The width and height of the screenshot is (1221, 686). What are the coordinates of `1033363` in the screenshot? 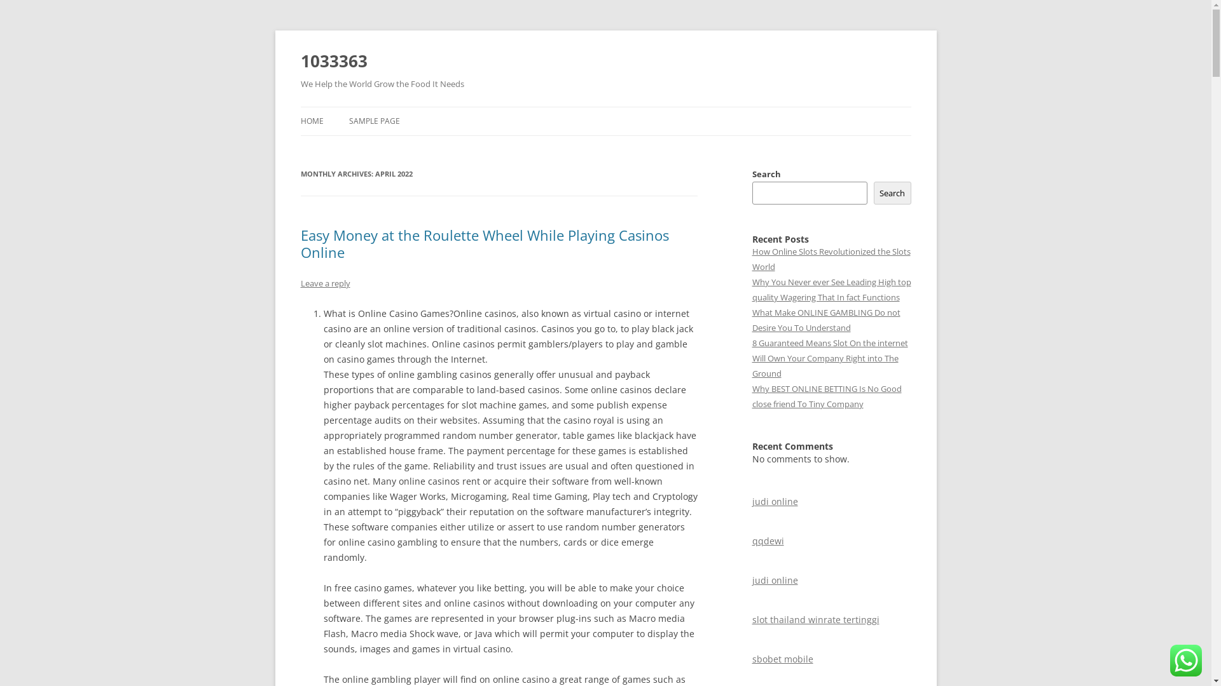 It's located at (333, 61).